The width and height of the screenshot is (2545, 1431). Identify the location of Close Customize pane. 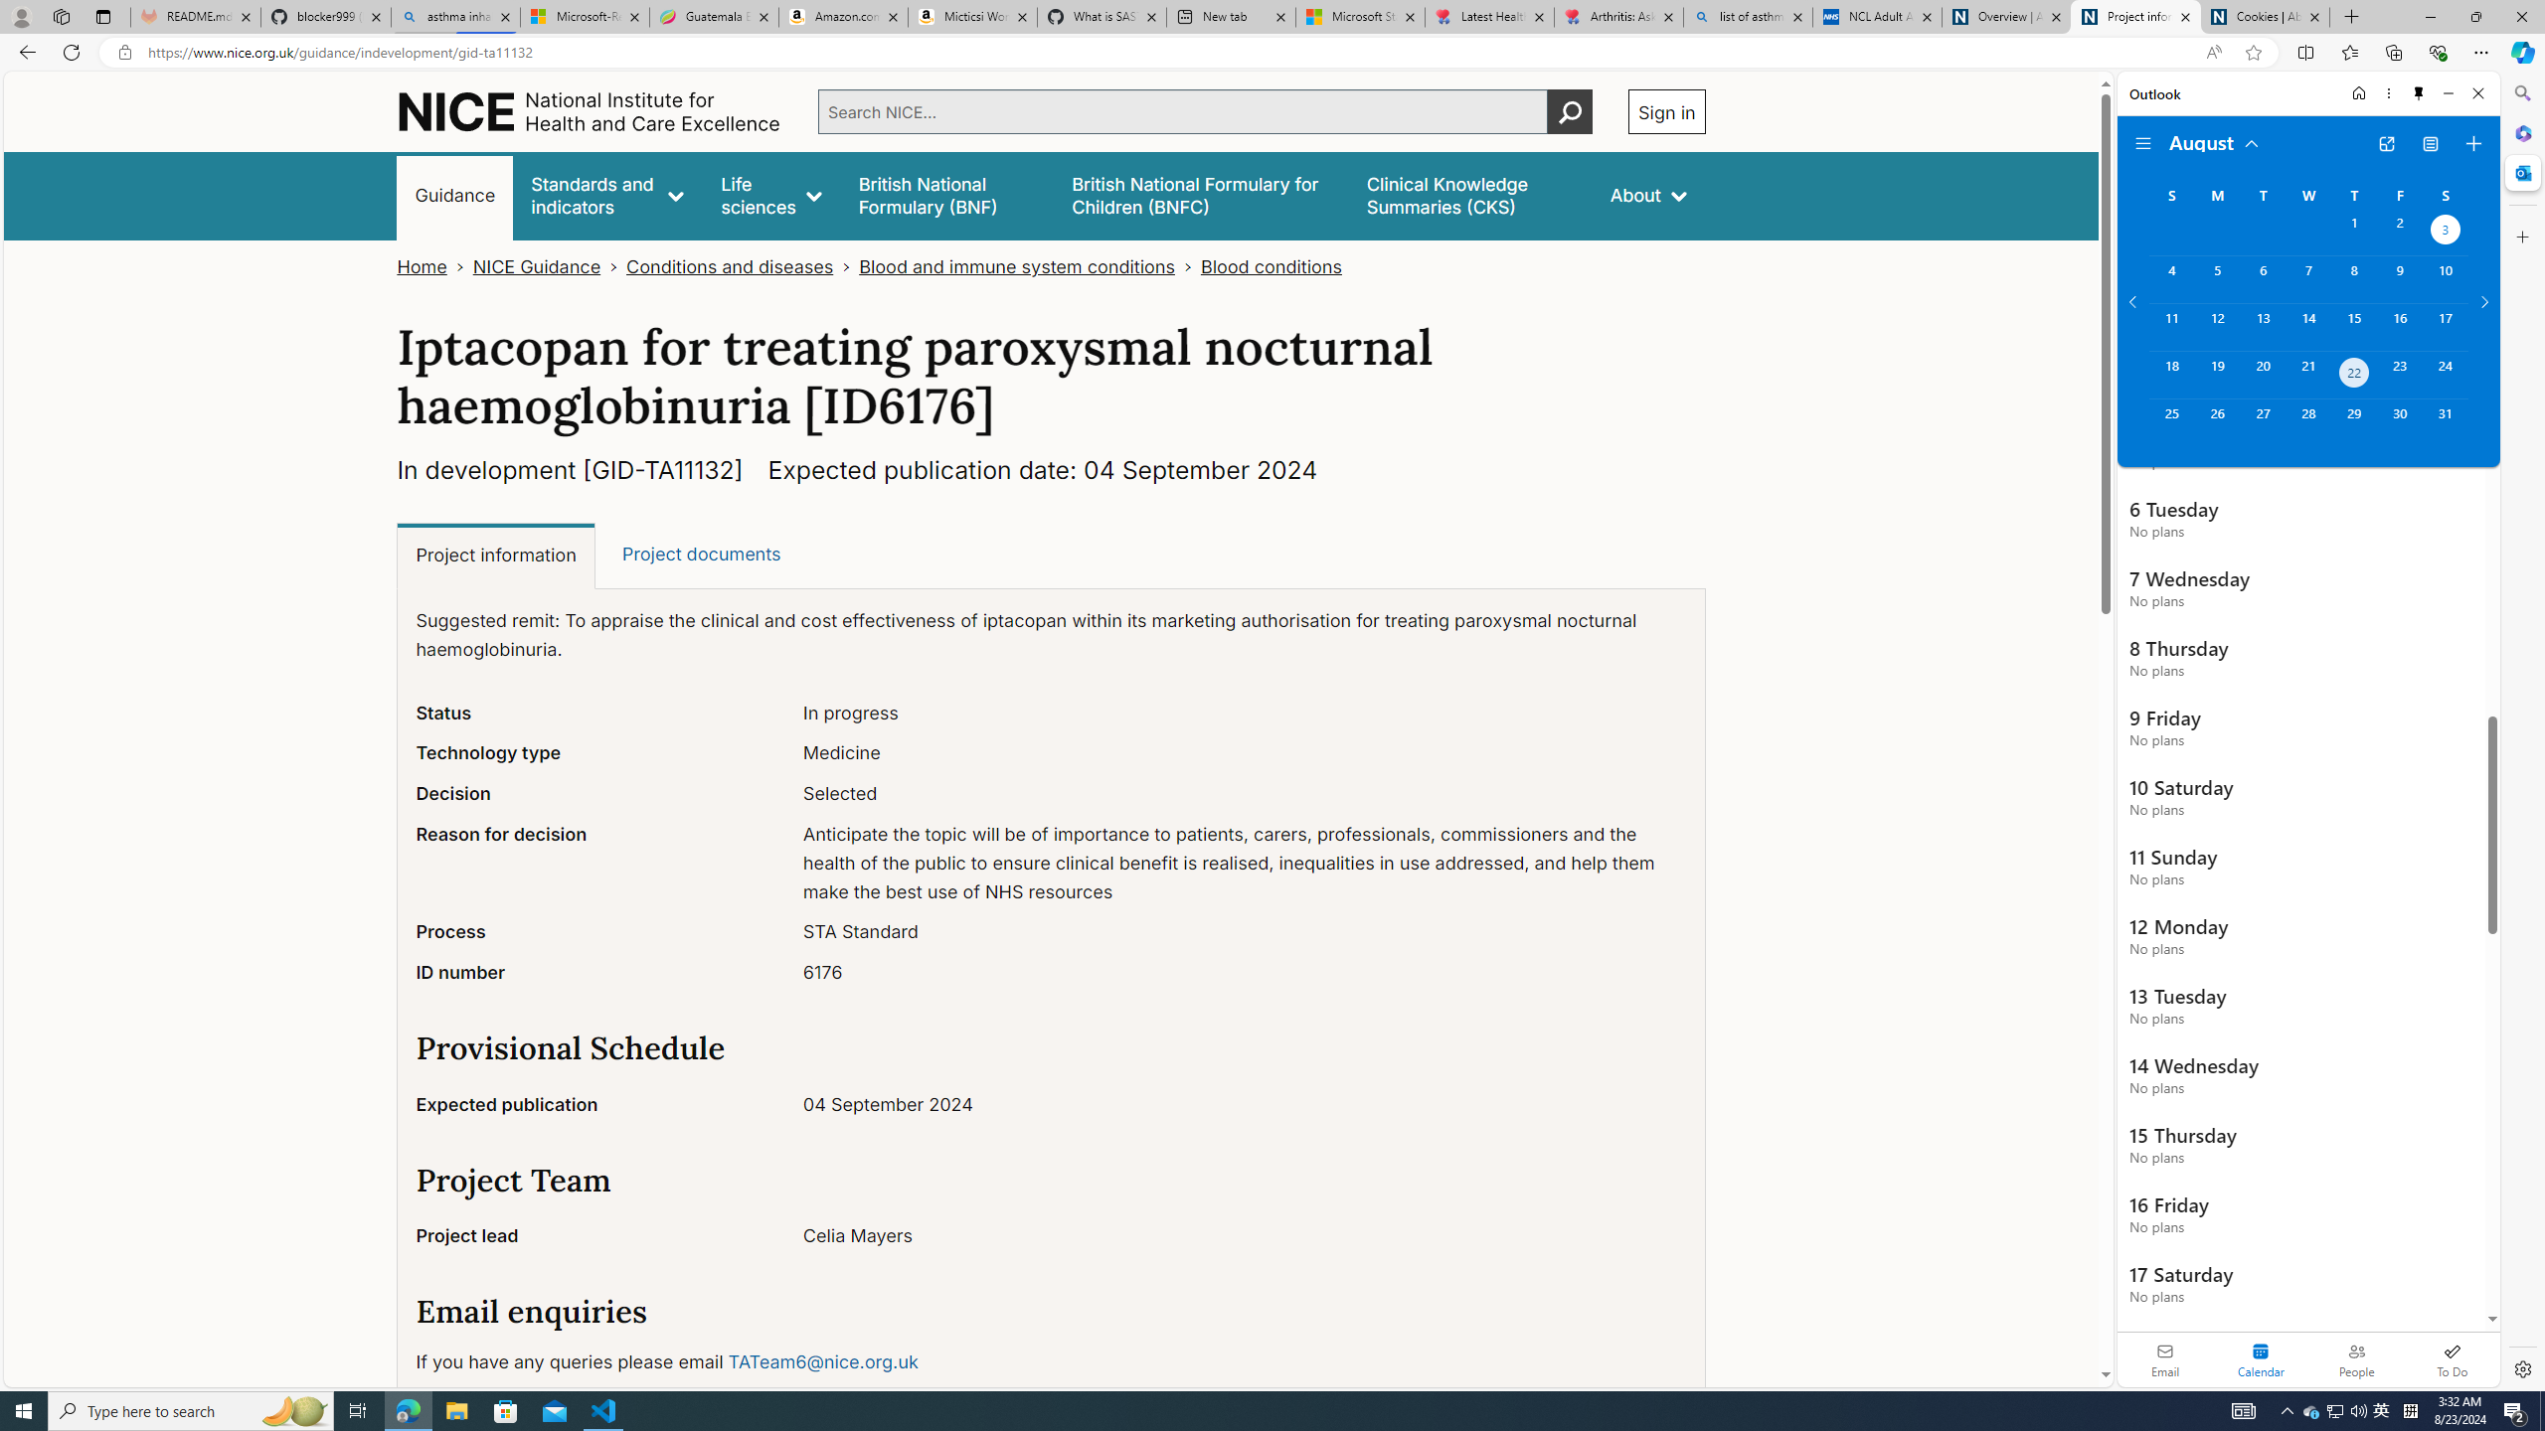
(2521, 237).